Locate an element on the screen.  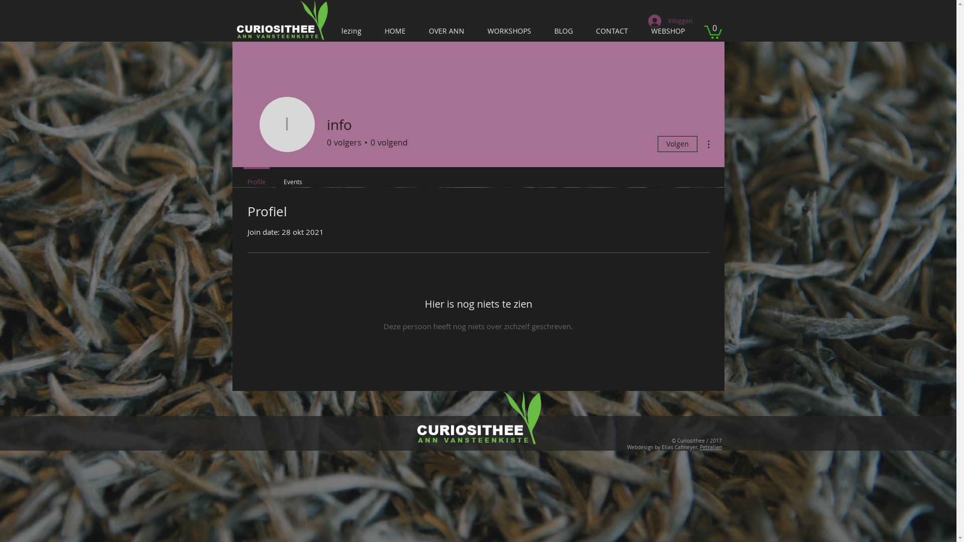
HOME is located at coordinates (397, 31).